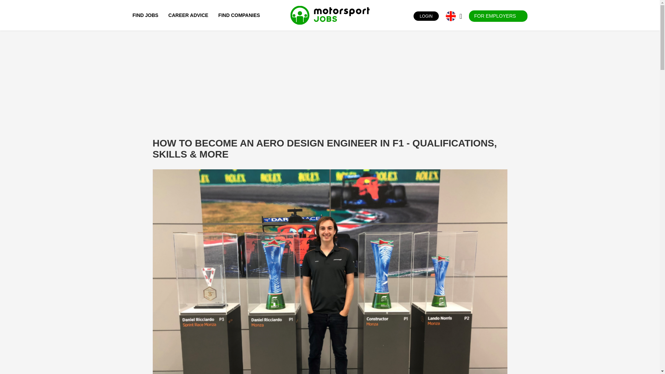 The width and height of the screenshot is (665, 374). I want to click on FOR EMPLOYERS, so click(498, 16).